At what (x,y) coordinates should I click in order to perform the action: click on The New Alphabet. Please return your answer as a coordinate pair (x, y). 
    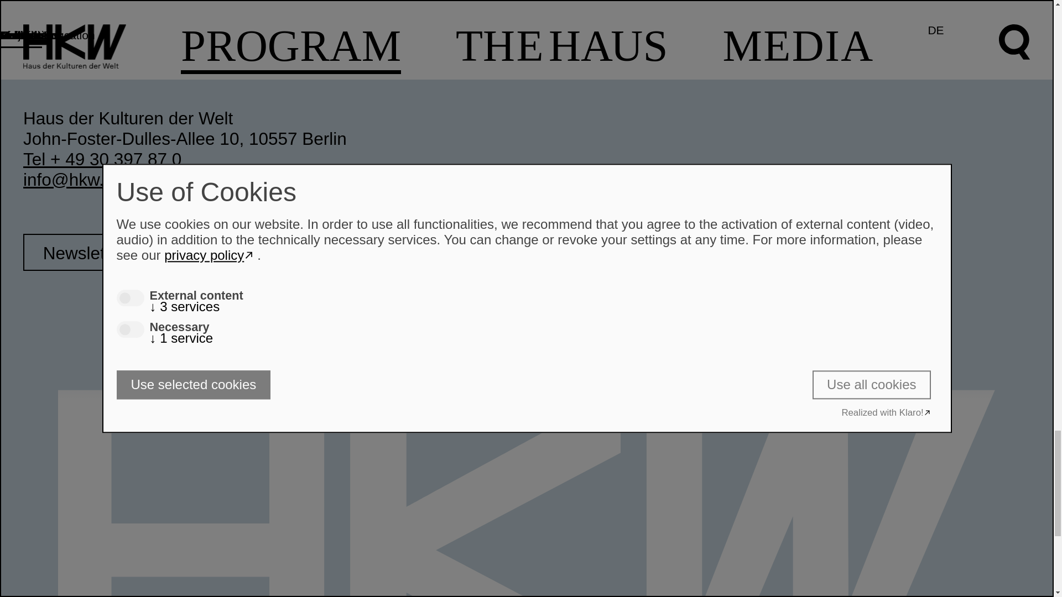
    Looking at the image, I should click on (149, 22).